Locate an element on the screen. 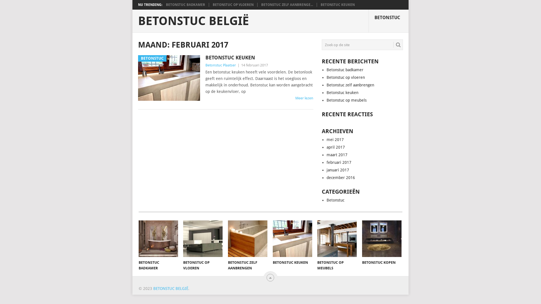 This screenshot has width=541, height=304. BETONSTUC KOPEN is located at coordinates (382, 239).